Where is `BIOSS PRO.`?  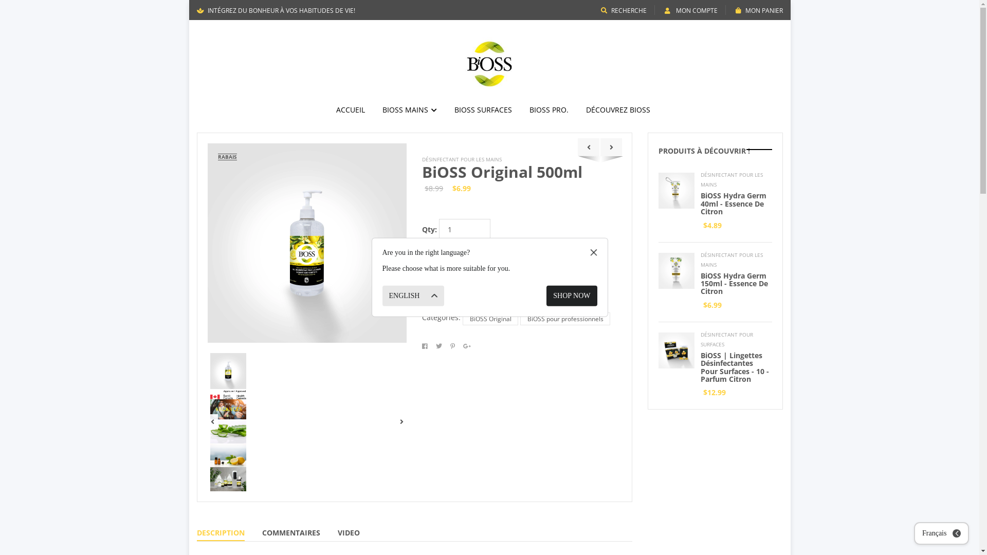 BIOSS PRO. is located at coordinates (549, 110).